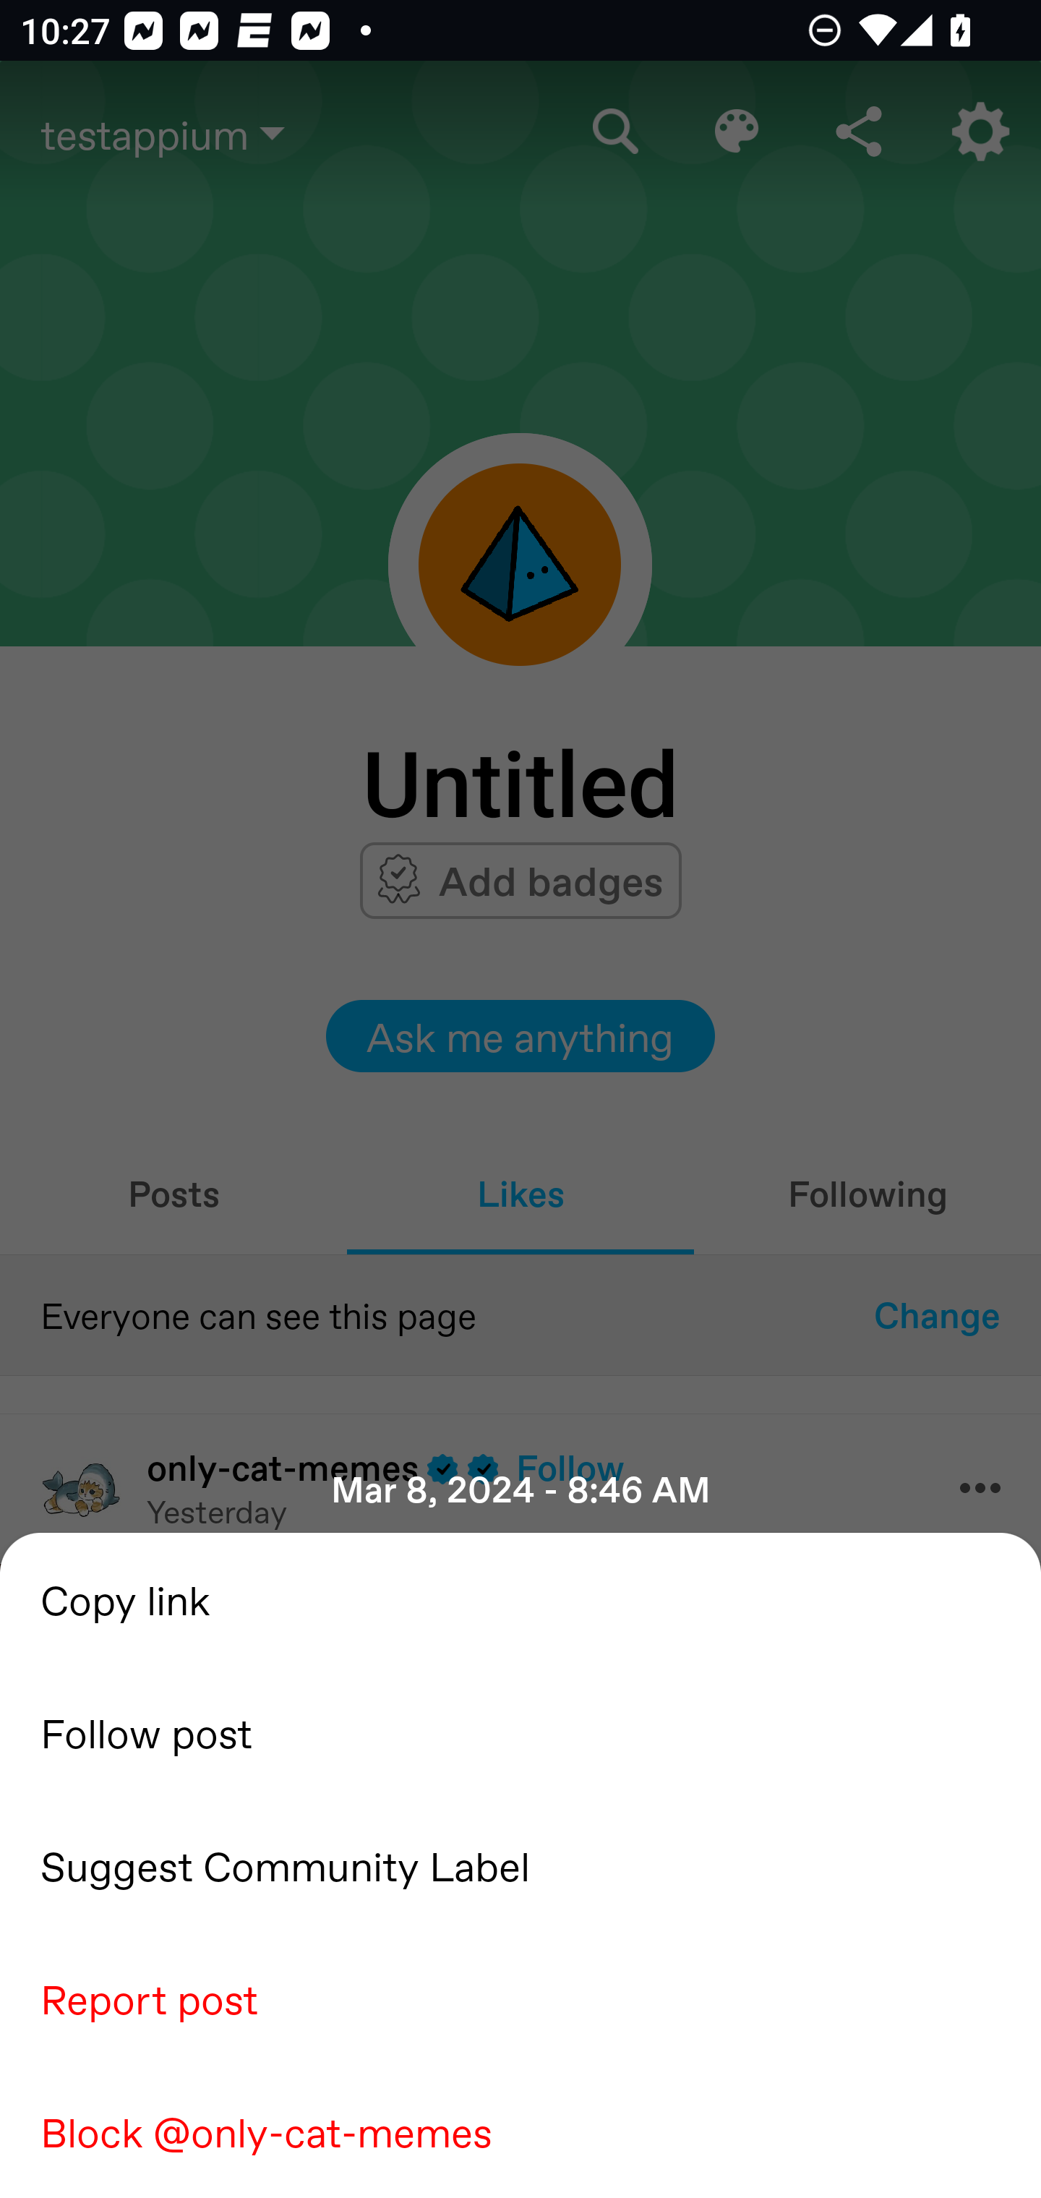  I want to click on Copy link, so click(520, 1599).